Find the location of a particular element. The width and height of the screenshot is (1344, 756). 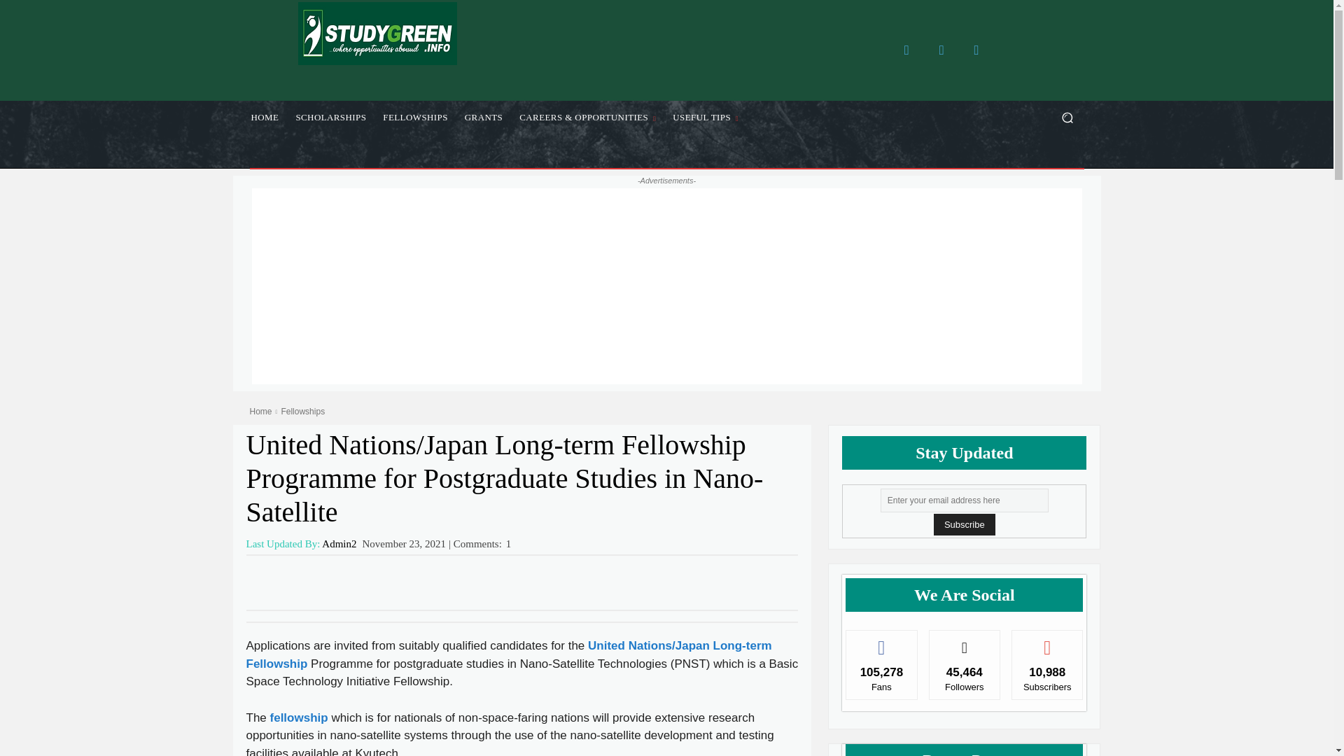

Admin2 is located at coordinates (339, 545).